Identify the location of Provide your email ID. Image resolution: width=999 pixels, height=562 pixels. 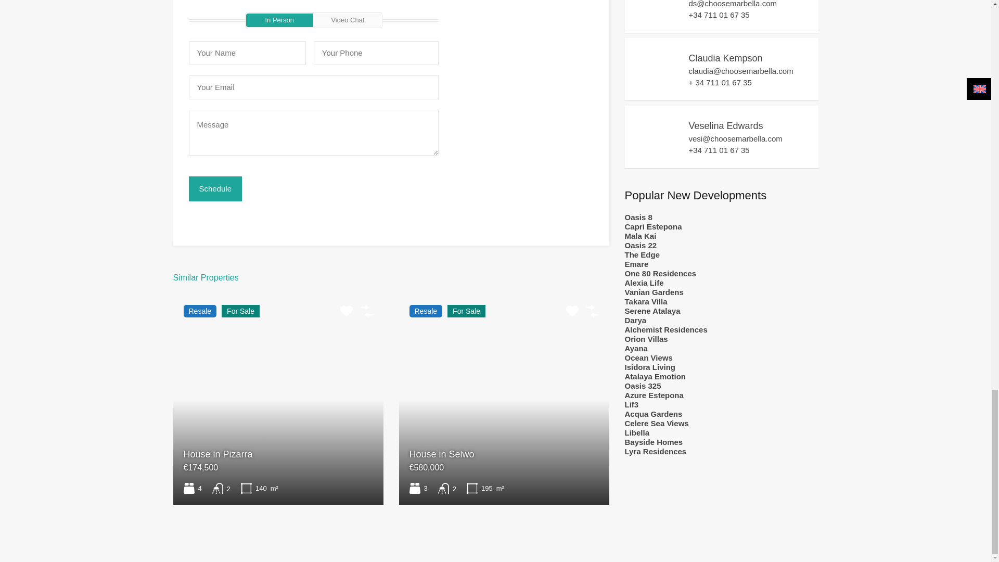
(313, 87).